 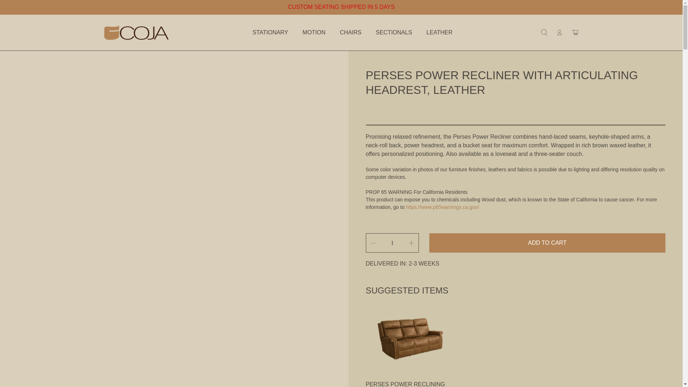 I want to click on 1, so click(x=392, y=243).